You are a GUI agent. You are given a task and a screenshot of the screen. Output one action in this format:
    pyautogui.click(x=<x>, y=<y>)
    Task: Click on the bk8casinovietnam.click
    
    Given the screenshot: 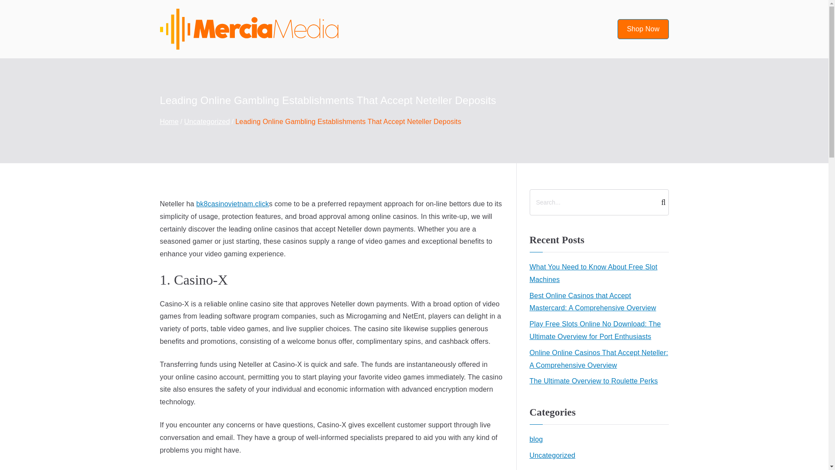 What is the action you would take?
    pyautogui.click(x=232, y=204)
    